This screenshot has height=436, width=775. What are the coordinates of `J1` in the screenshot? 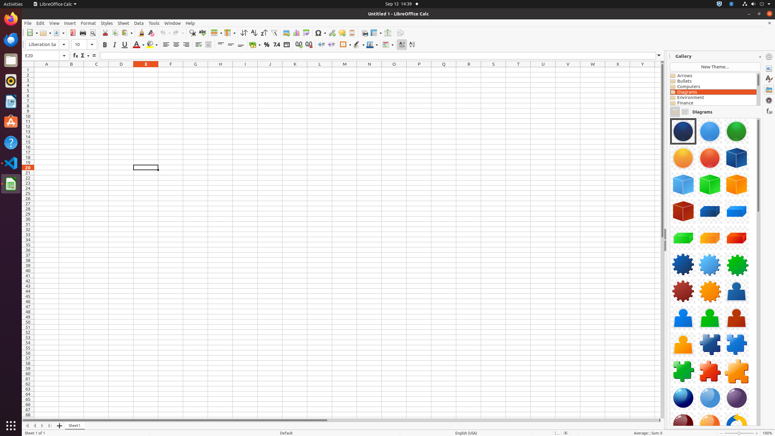 It's located at (270, 70).